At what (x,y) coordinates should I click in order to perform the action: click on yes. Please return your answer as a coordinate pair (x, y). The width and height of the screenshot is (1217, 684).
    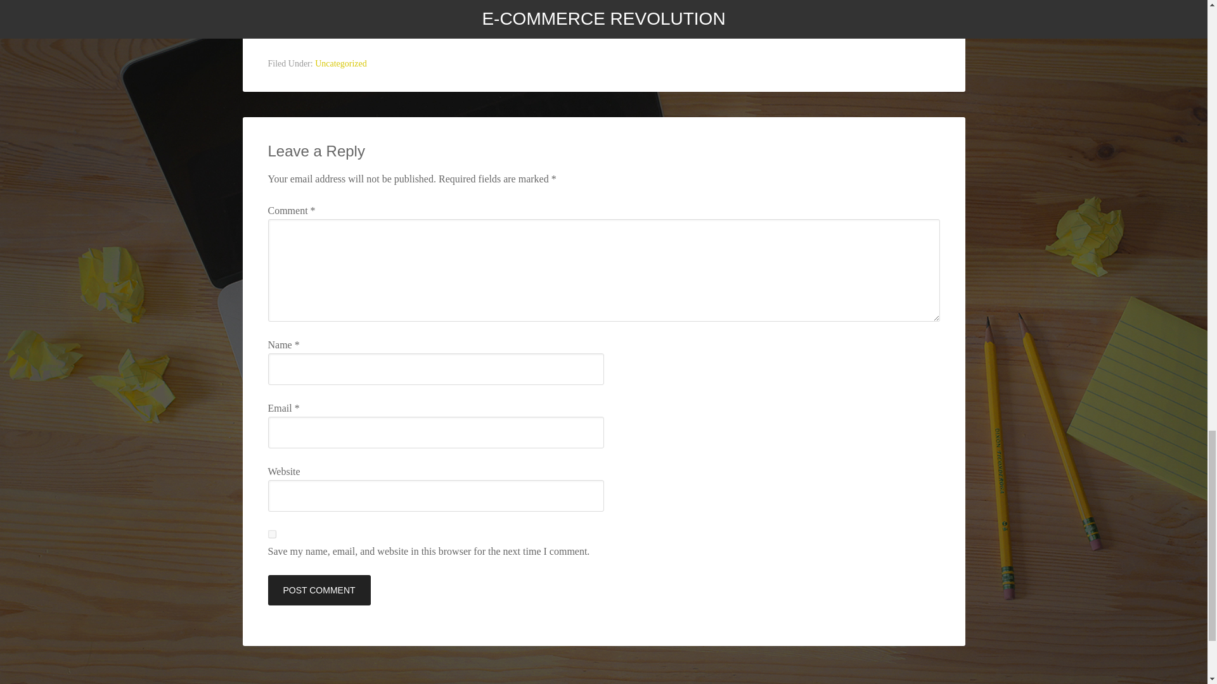
    Looking at the image, I should click on (271, 534).